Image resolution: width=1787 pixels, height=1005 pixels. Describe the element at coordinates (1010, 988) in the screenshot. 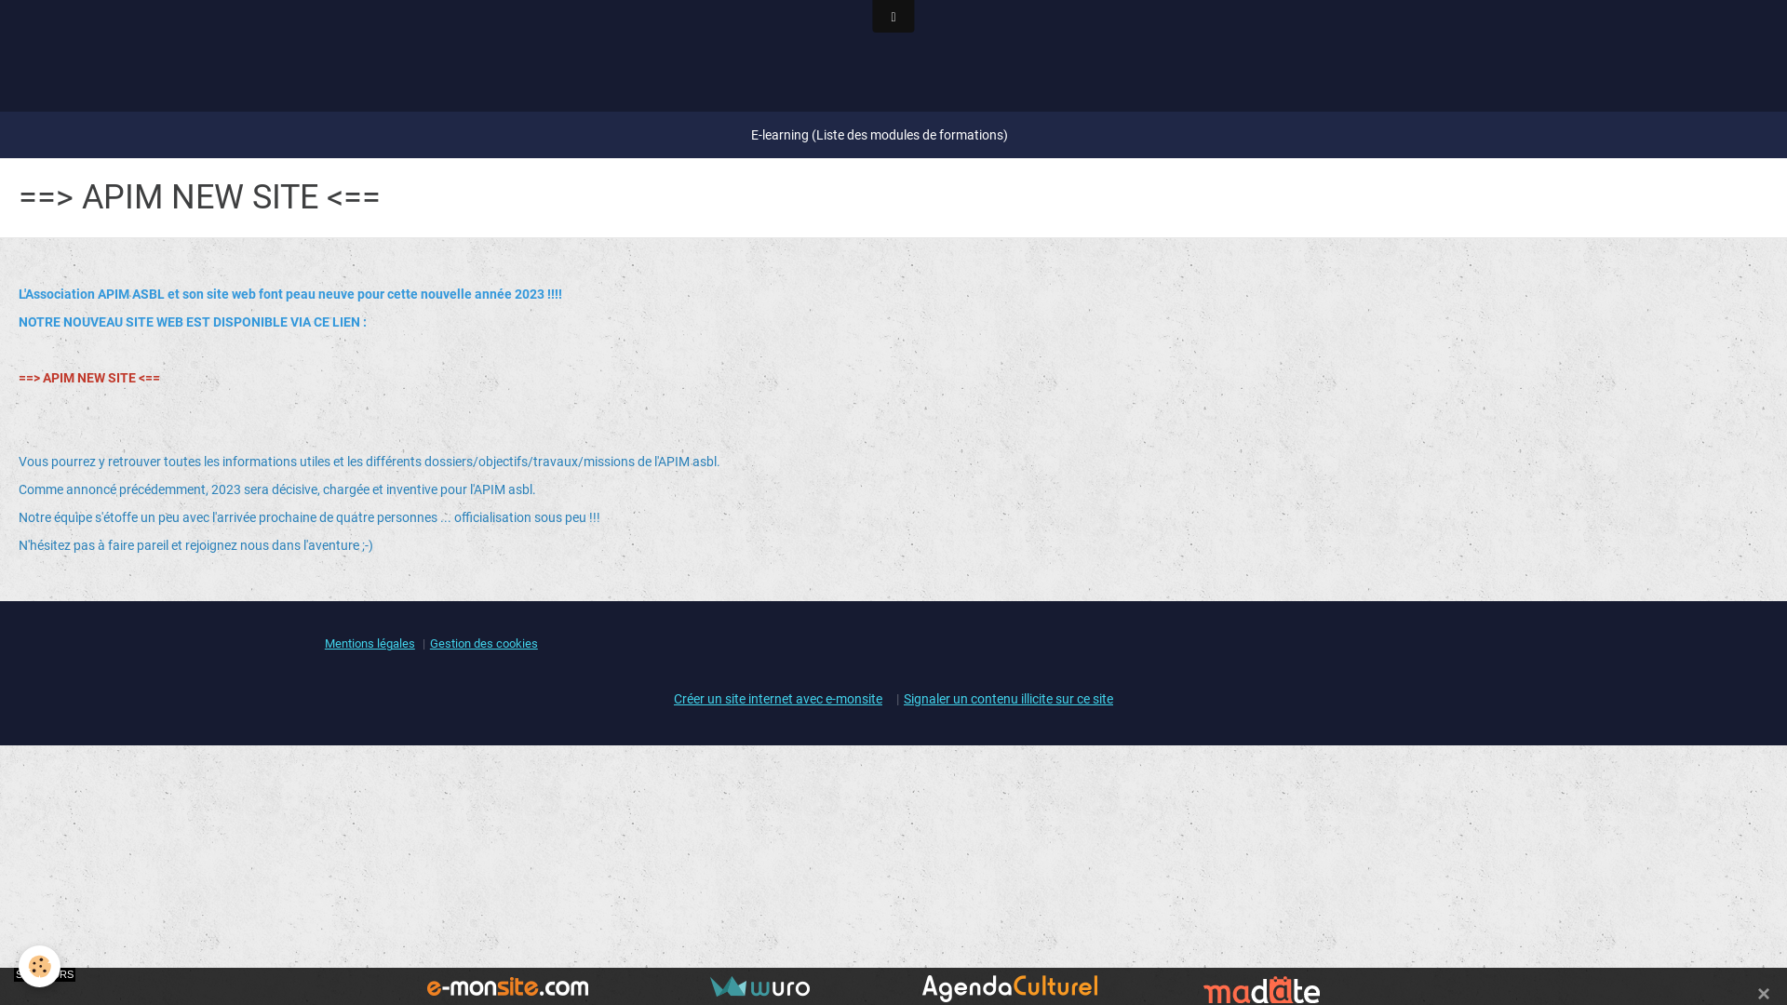

I see `Agenda Culturel` at that location.